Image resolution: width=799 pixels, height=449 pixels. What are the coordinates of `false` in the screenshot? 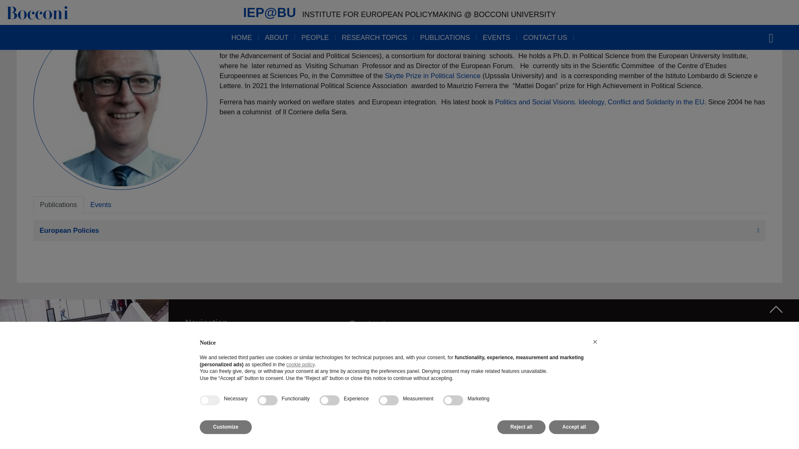 It's located at (267, 273).